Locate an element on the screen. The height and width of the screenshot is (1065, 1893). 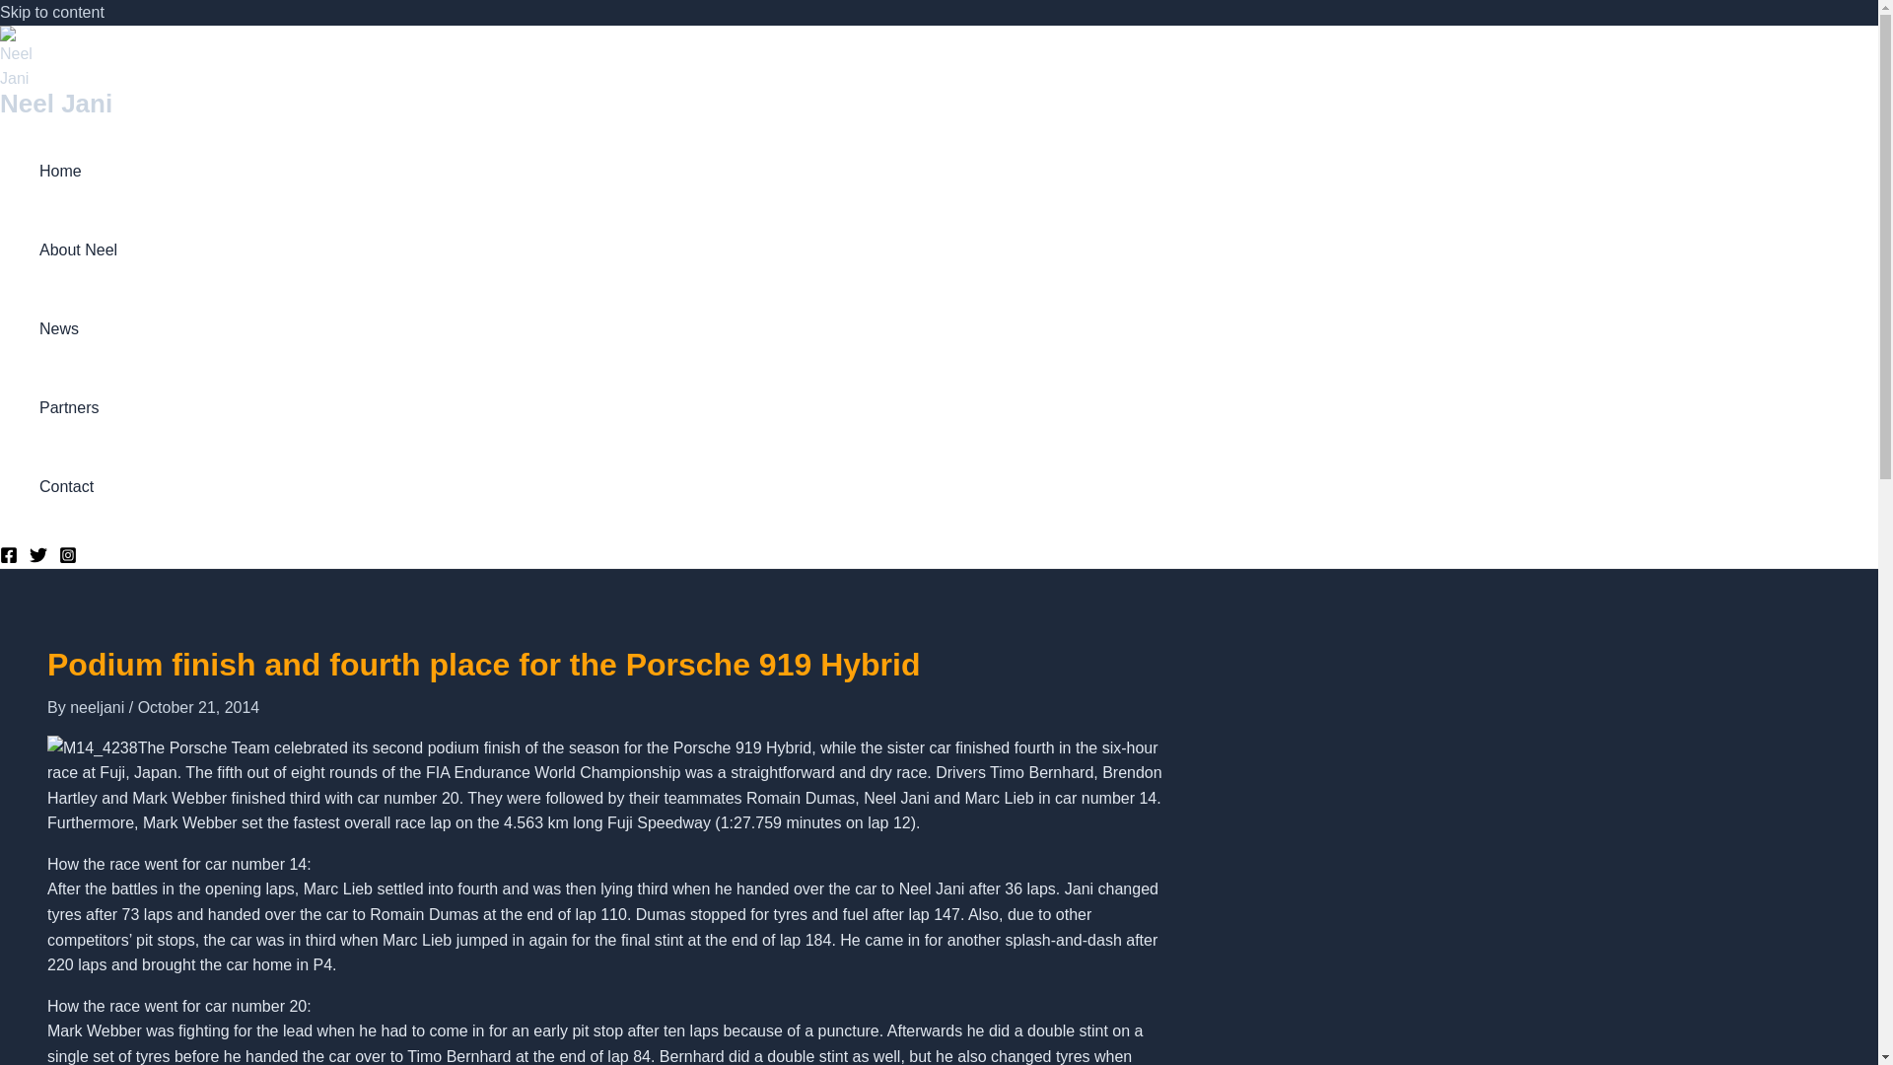
News is located at coordinates (79, 328).